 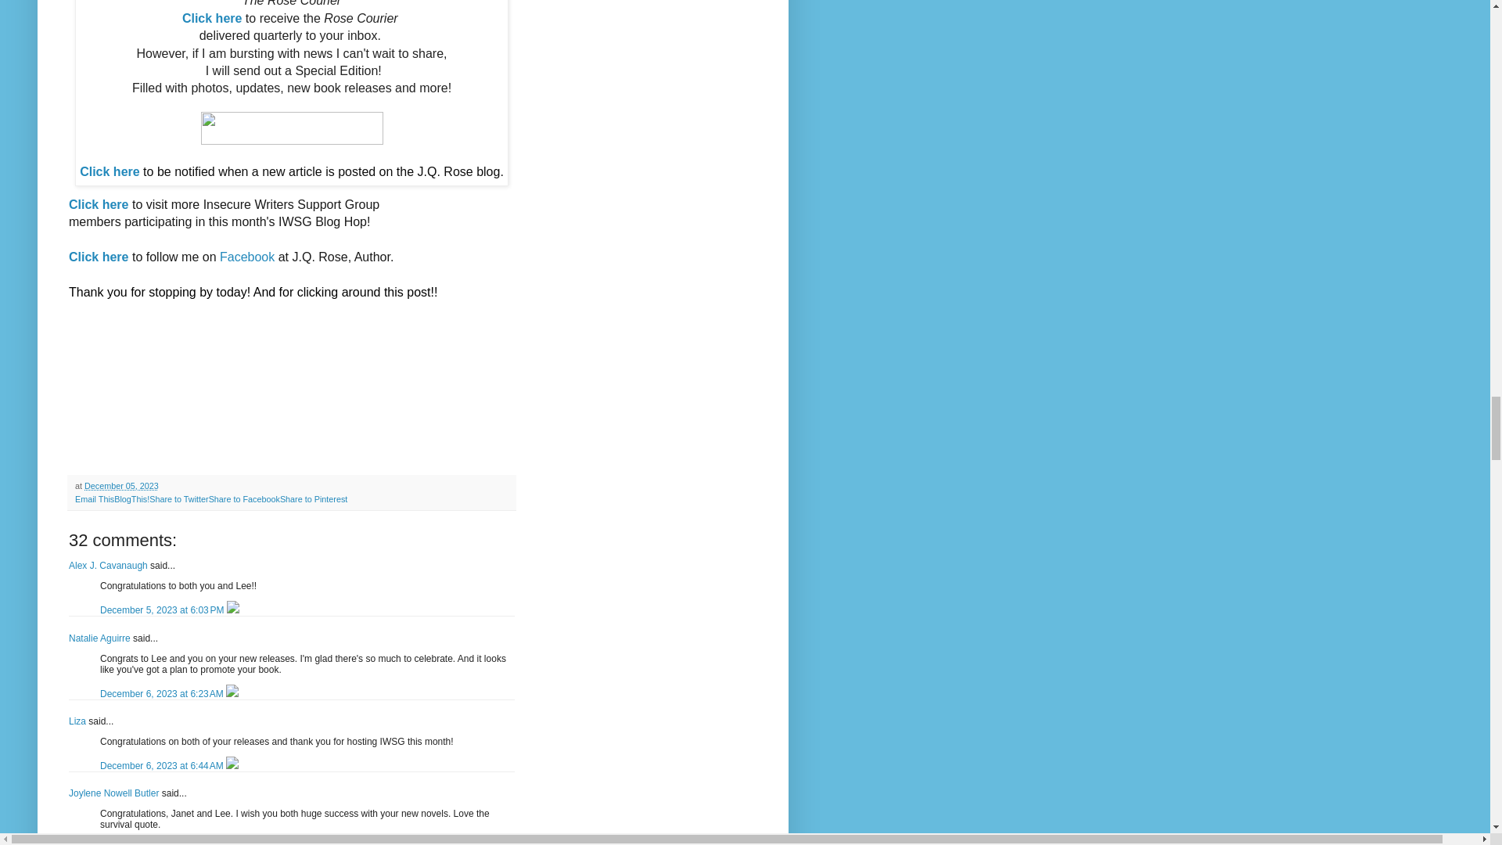 What do you see at coordinates (167, 485) in the screenshot?
I see `Email Post` at bounding box center [167, 485].